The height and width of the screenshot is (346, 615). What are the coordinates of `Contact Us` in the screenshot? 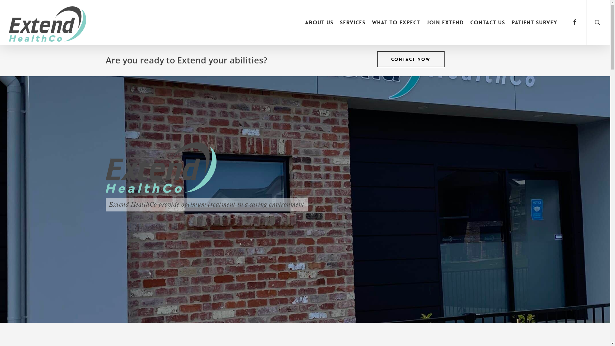 It's located at (488, 22).